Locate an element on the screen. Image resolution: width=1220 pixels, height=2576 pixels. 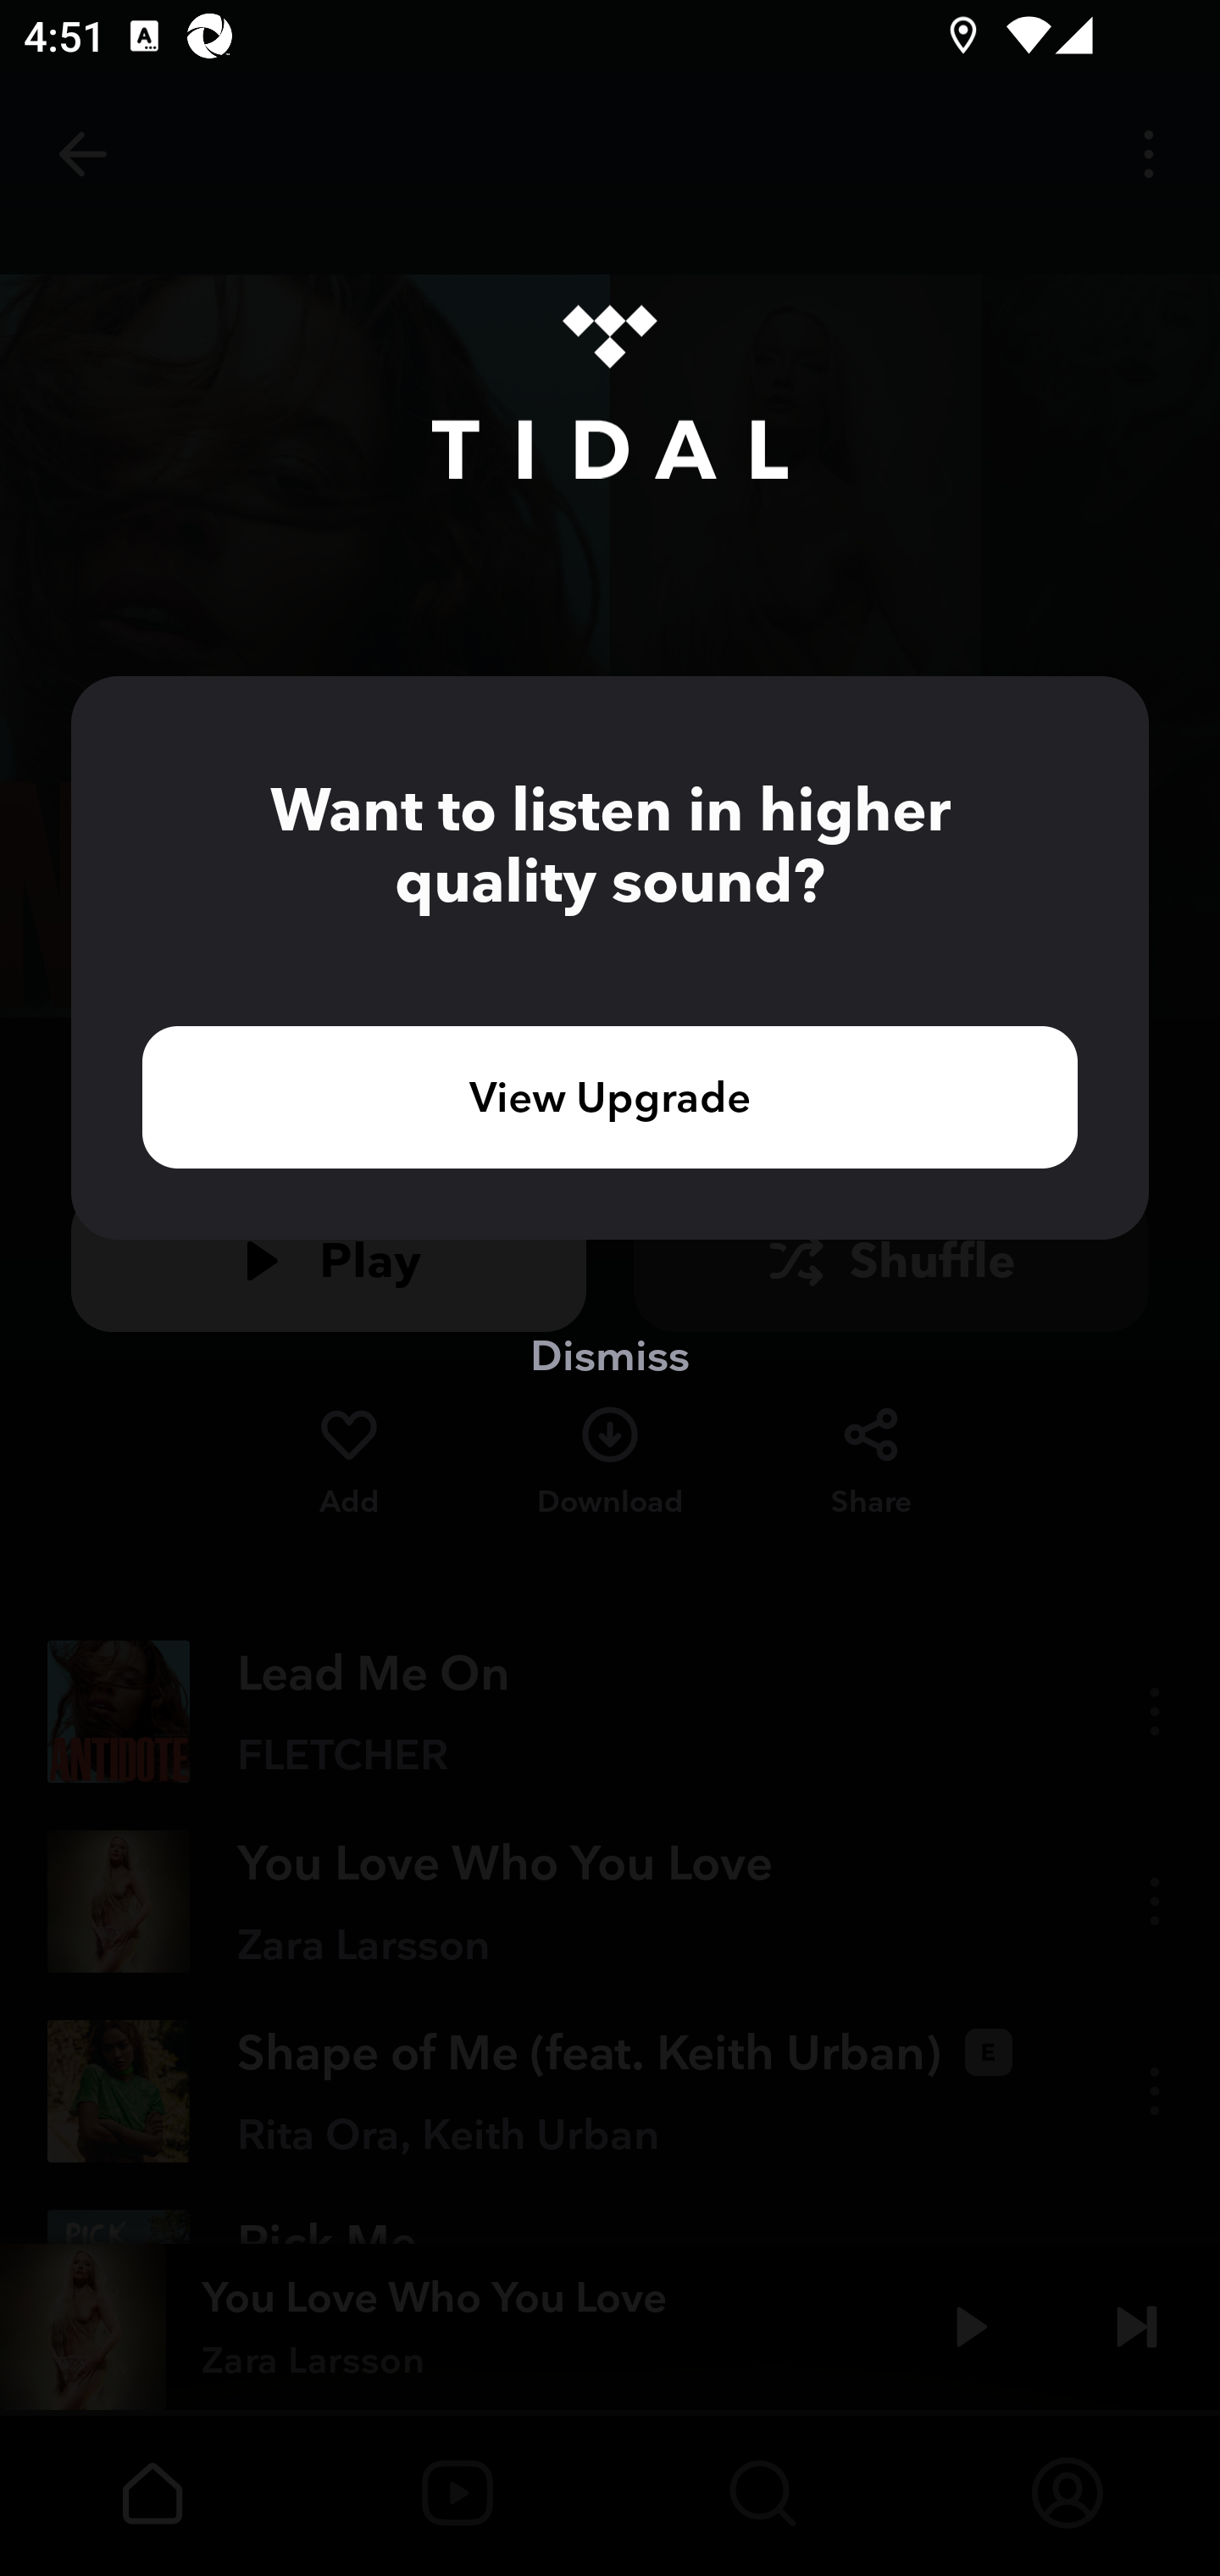
Dismiss is located at coordinates (610, 1354).